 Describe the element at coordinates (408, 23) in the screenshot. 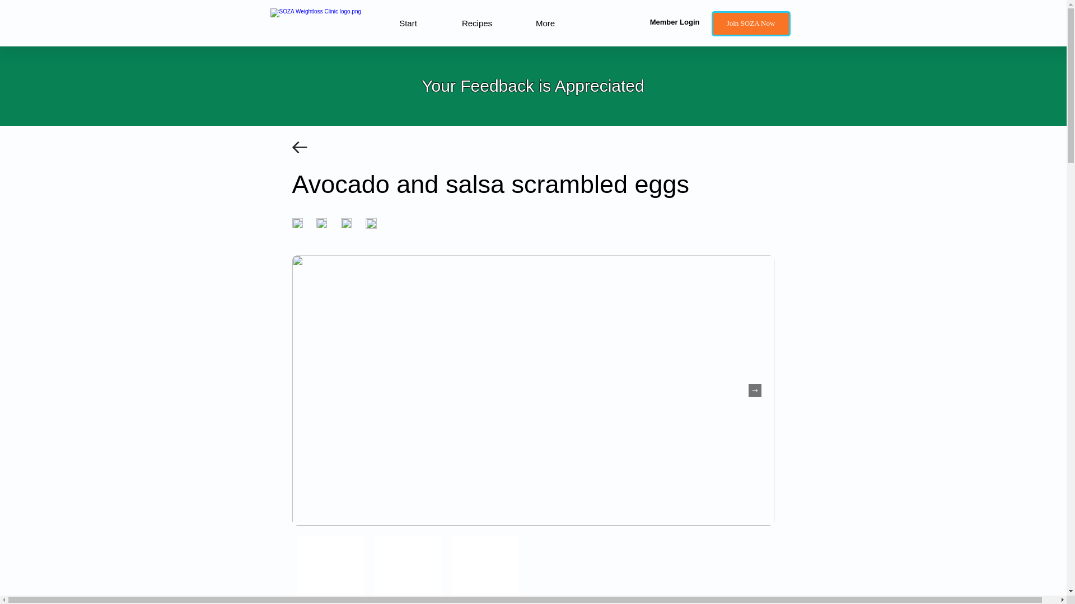

I see `Start` at that location.